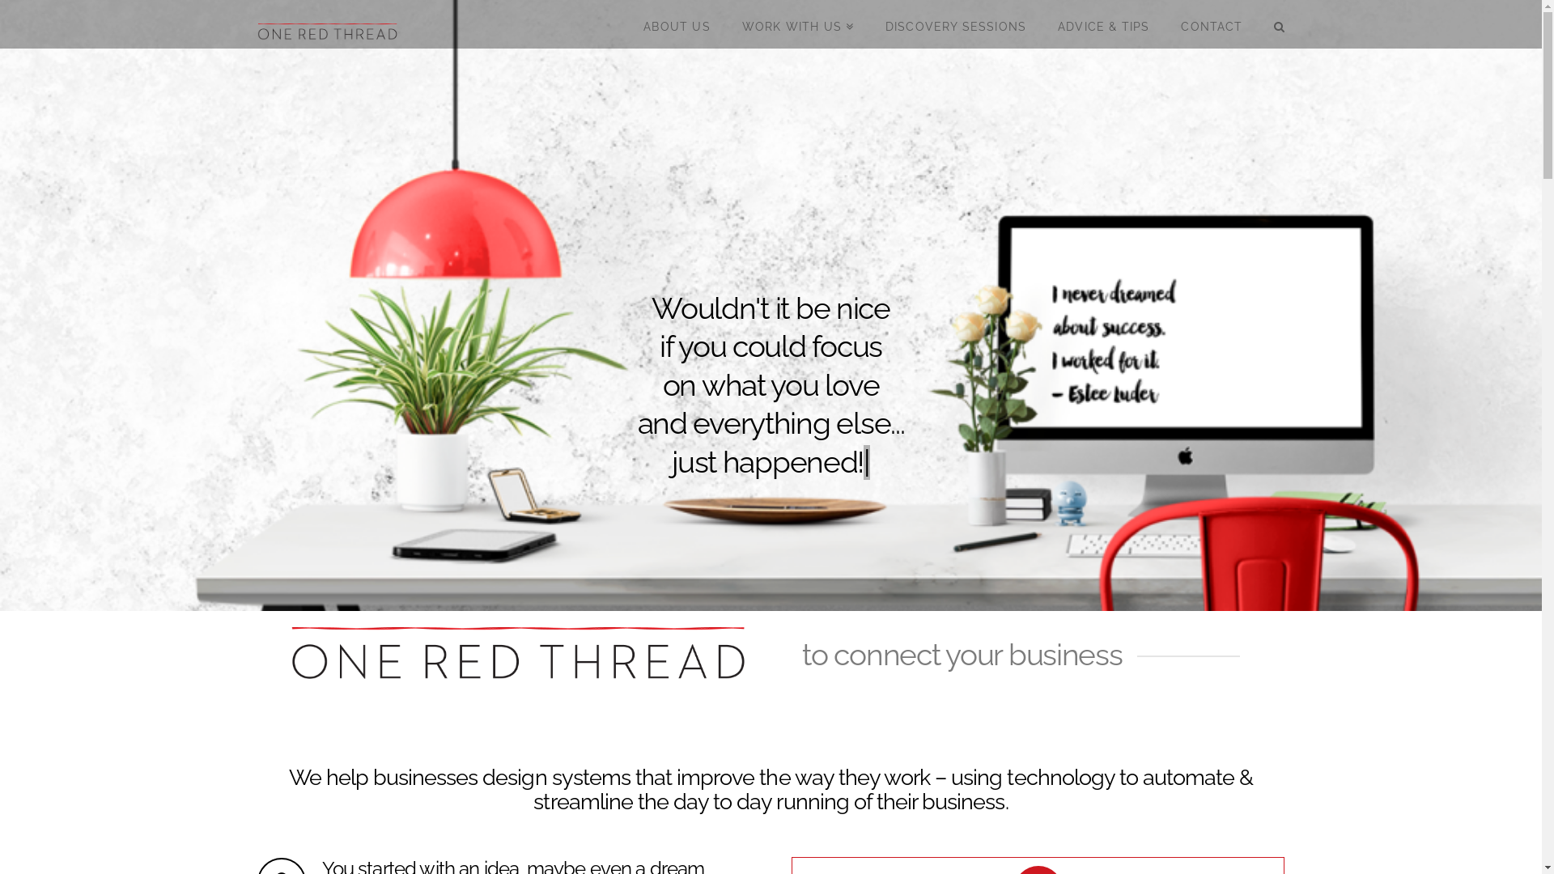 The width and height of the screenshot is (1554, 874). Describe the element at coordinates (677, 24) in the screenshot. I see `ABOUT US` at that location.